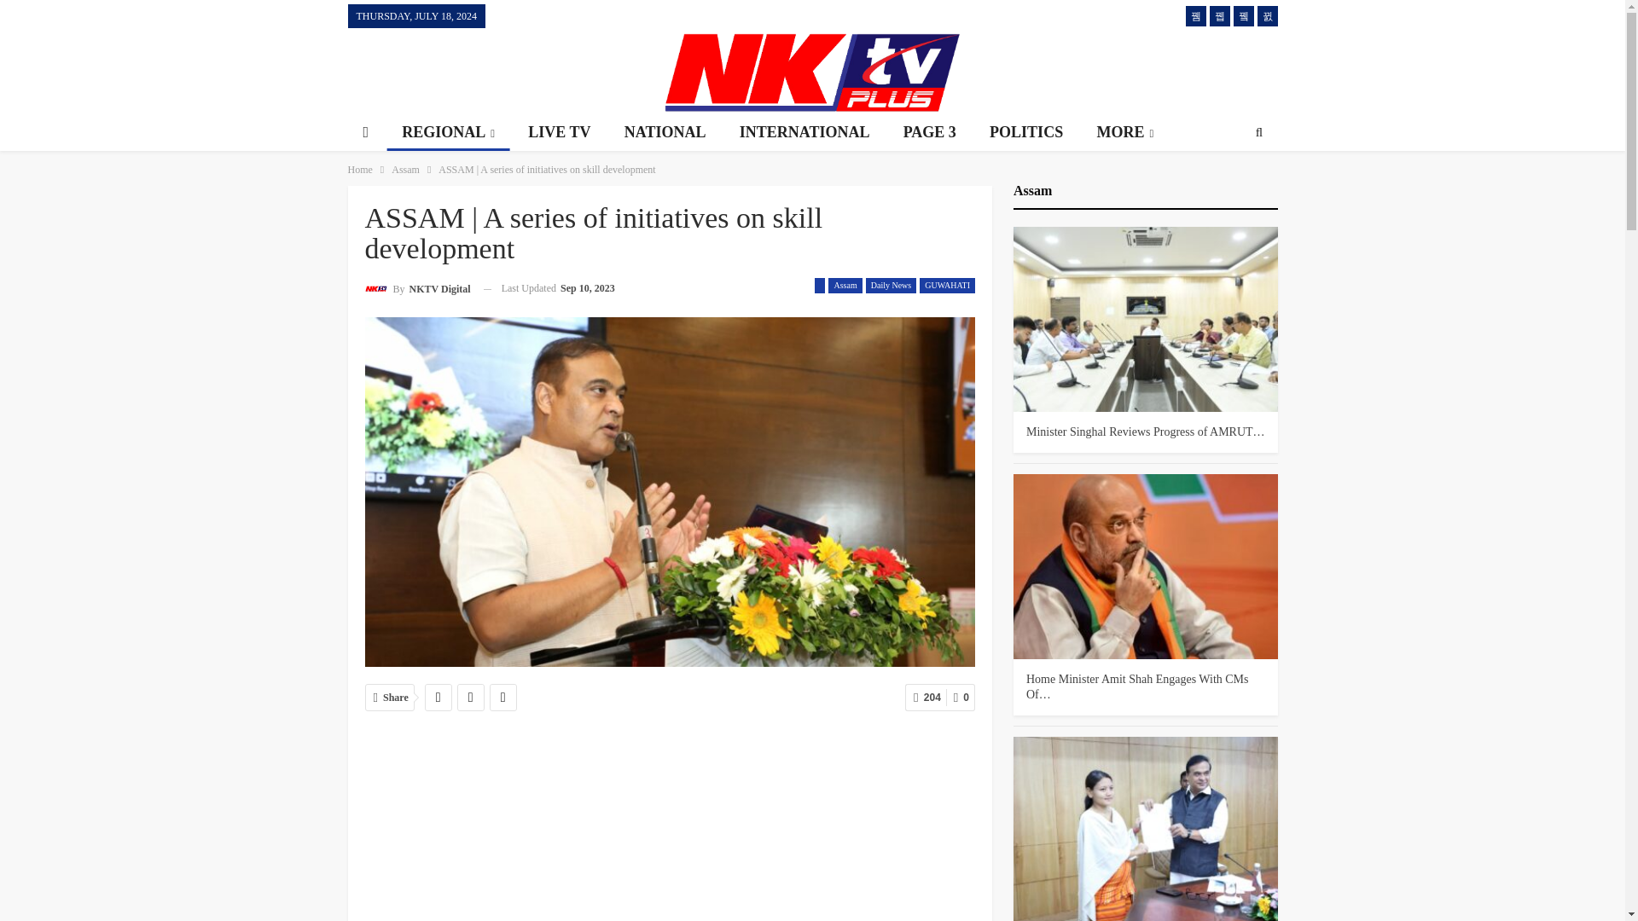  Describe the element at coordinates (360, 169) in the screenshot. I see `Home` at that location.